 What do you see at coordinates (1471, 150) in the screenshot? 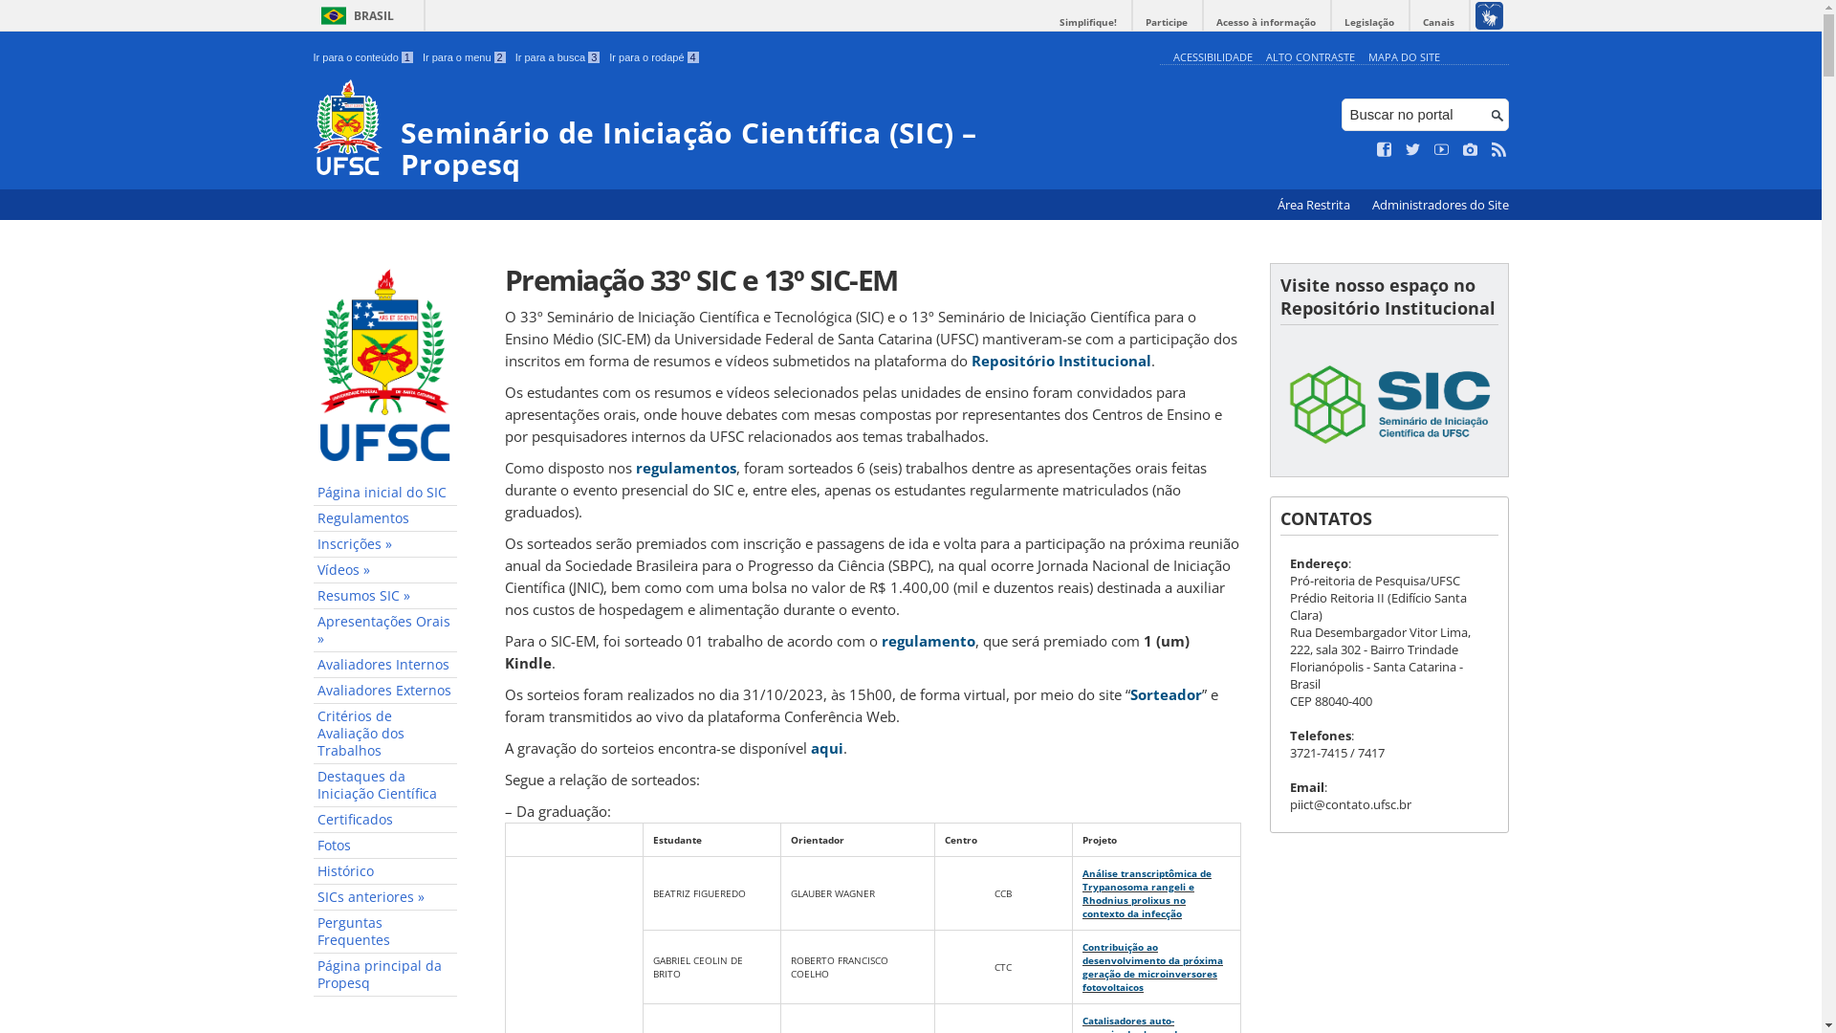
I see `Veja no Instagram` at bounding box center [1471, 150].